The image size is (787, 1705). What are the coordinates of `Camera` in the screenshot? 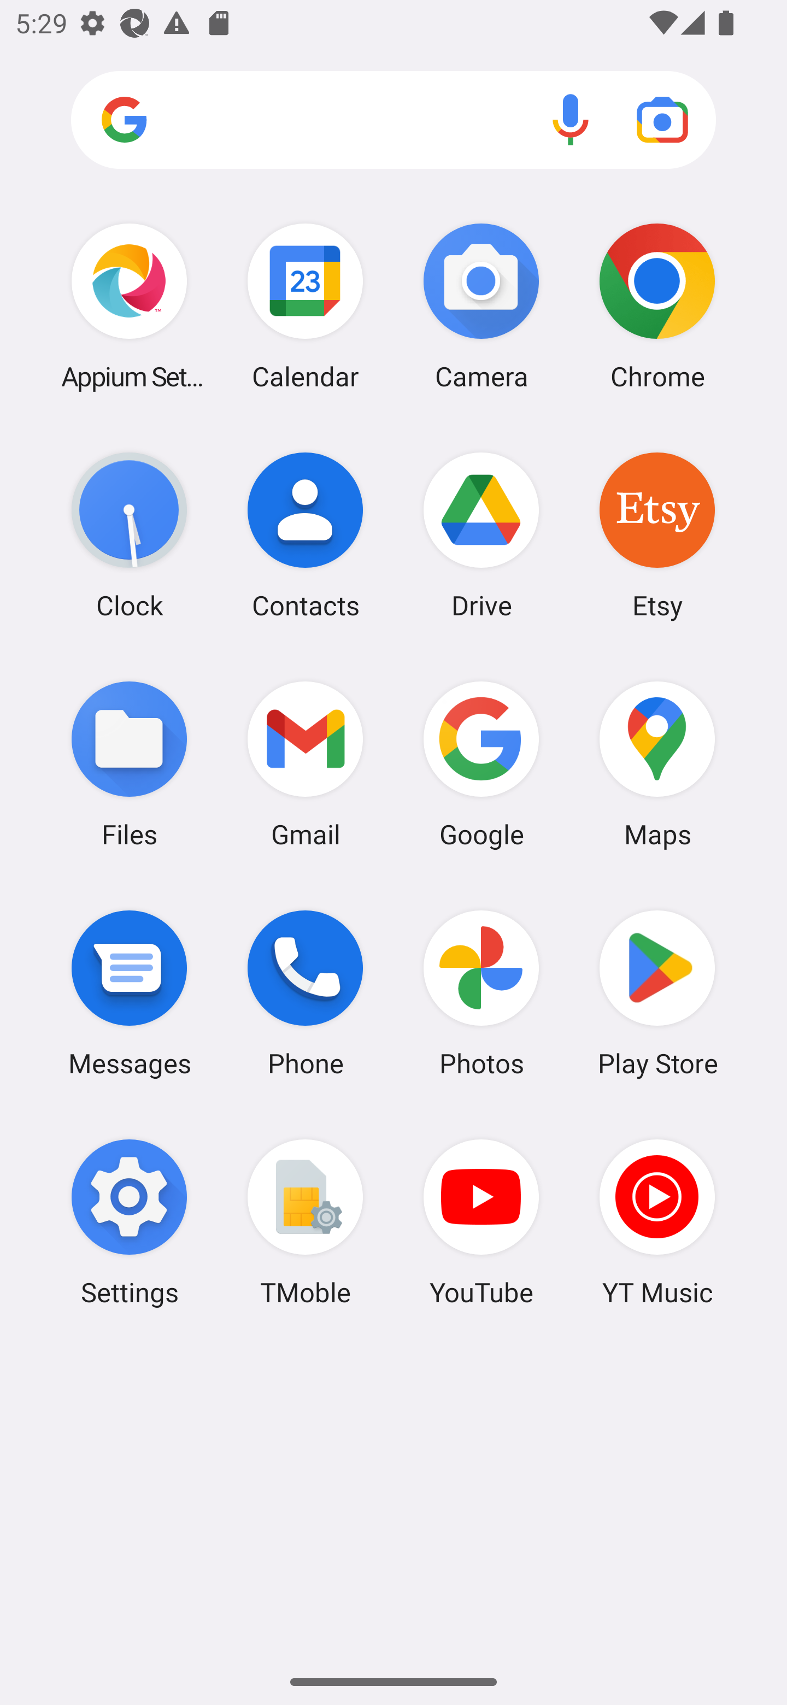 It's located at (481, 306).